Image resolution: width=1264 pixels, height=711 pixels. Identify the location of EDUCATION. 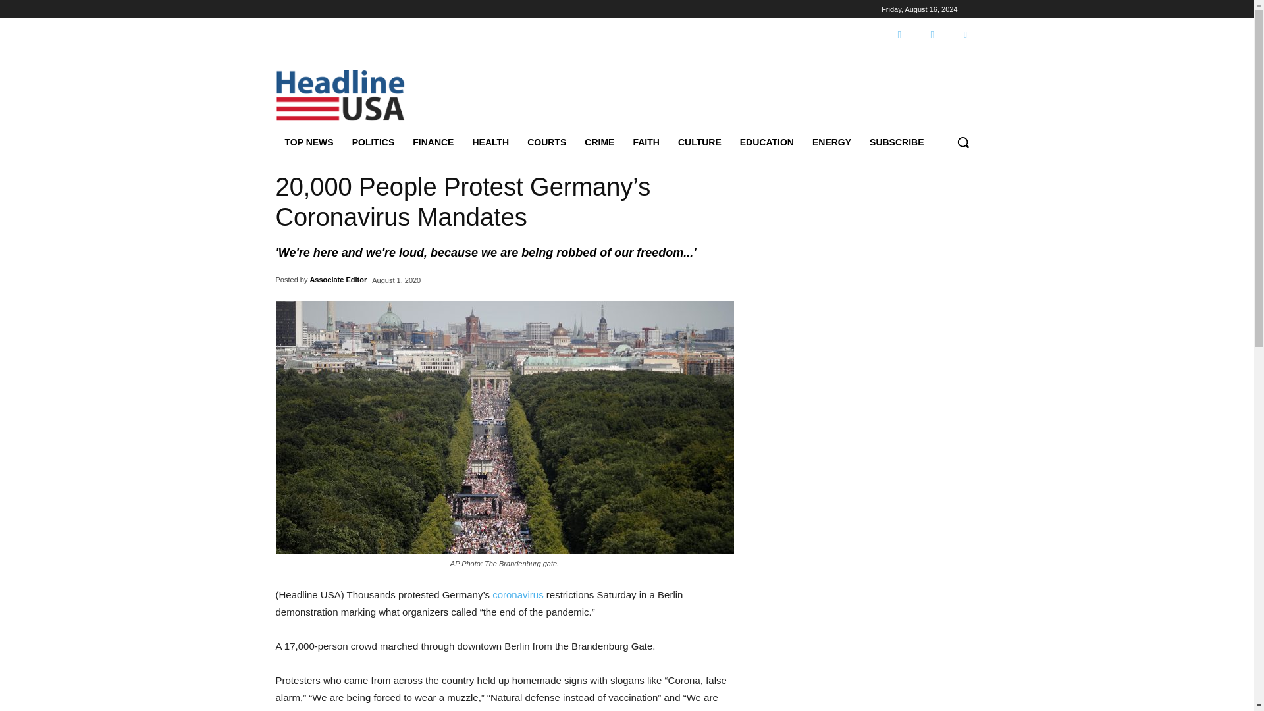
(766, 142).